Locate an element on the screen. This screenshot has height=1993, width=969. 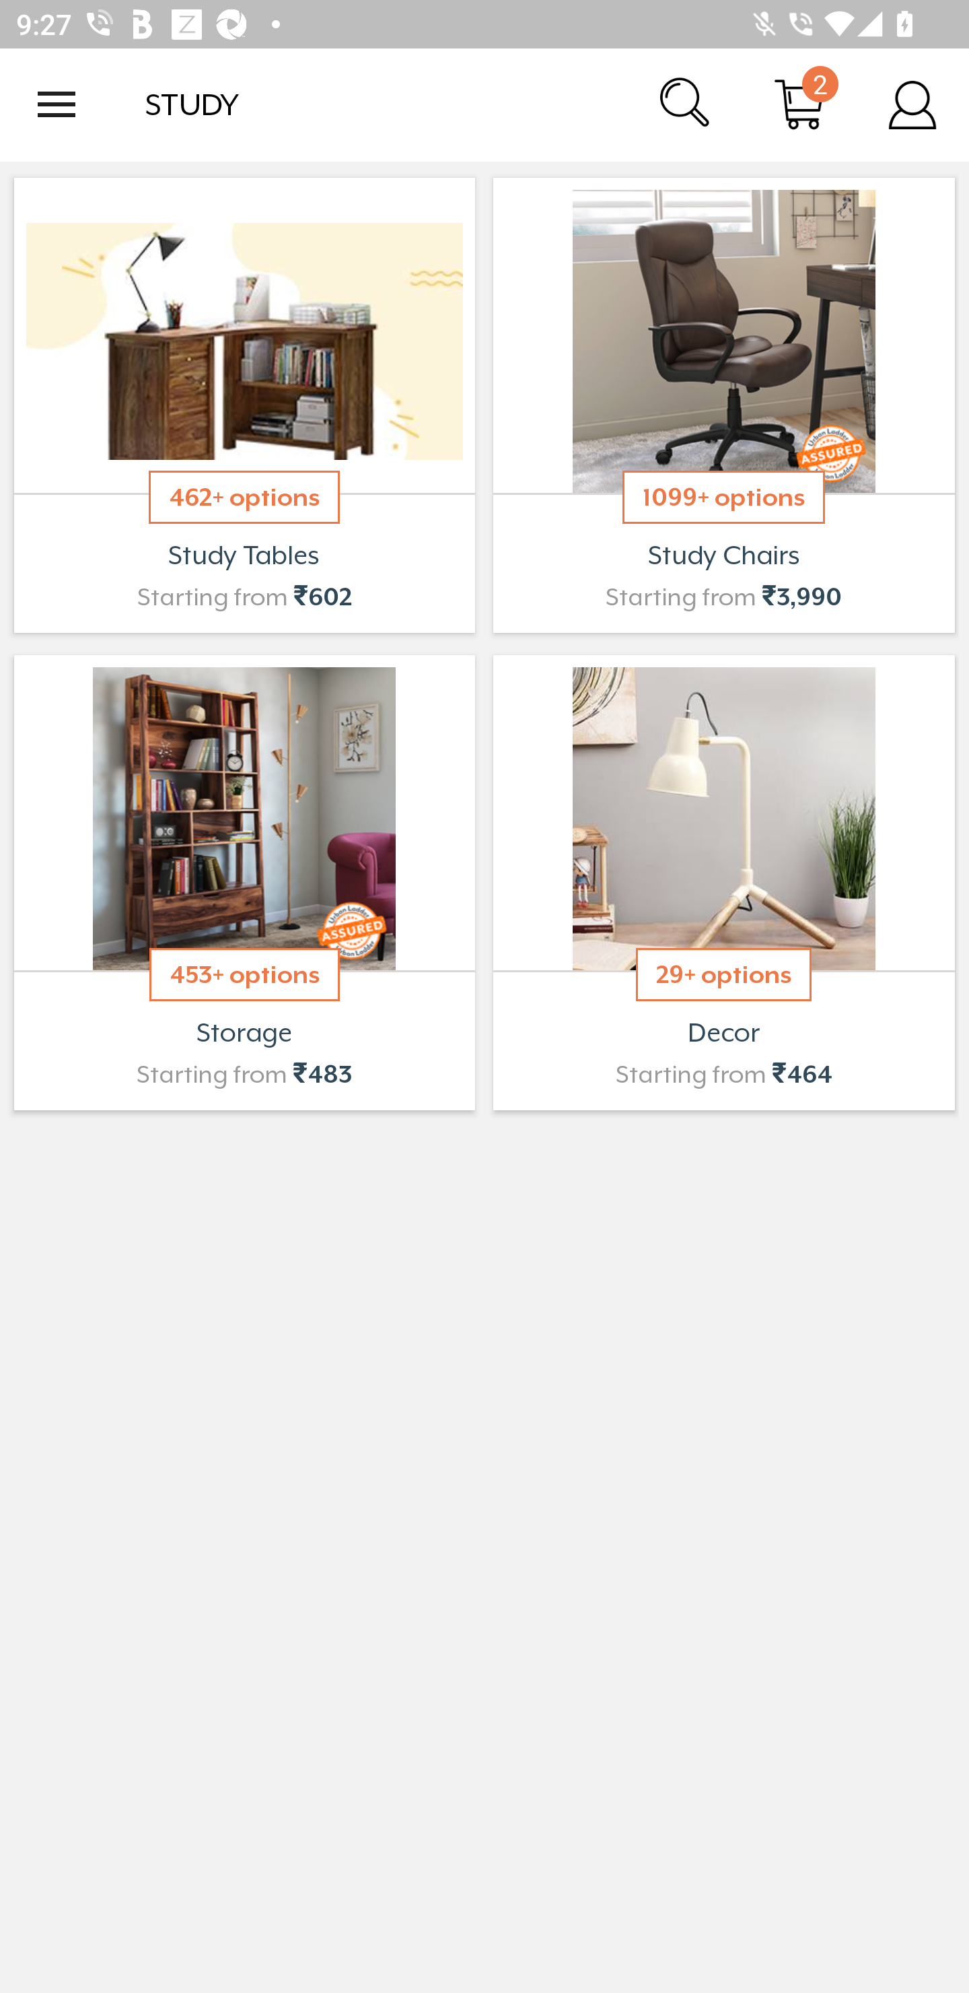
29+ options Decor Starting from  ₹464 is located at coordinates (724, 882).